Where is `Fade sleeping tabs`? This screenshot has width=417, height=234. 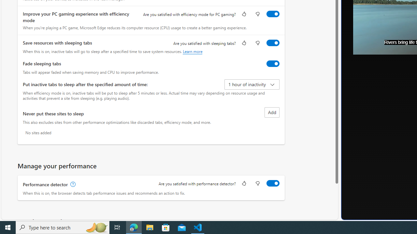 Fade sleeping tabs is located at coordinates (273, 63).